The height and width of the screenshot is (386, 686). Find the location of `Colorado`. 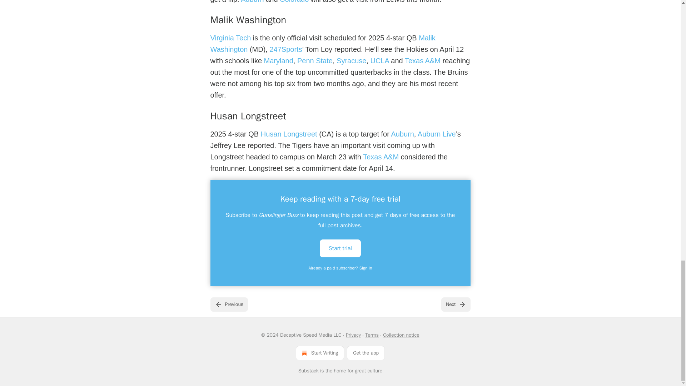

Colorado is located at coordinates (294, 1).